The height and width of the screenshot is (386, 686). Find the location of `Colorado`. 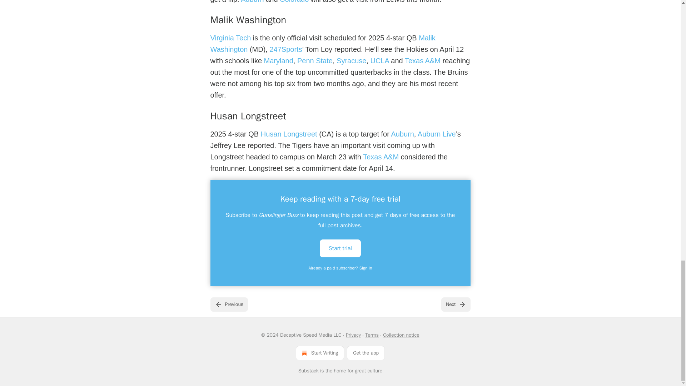

Colorado is located at coordinates (294, 1).